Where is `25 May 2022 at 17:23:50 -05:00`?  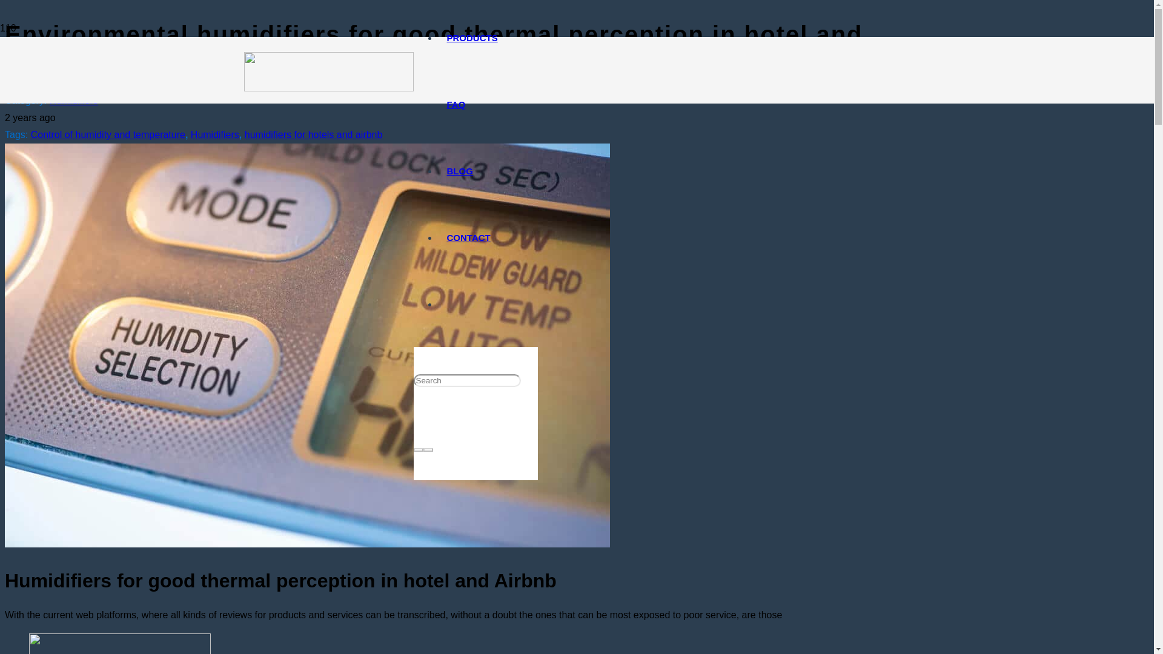 25 May 2022 at 17:23:50 -05:00 is located at coordinates (30, 117).